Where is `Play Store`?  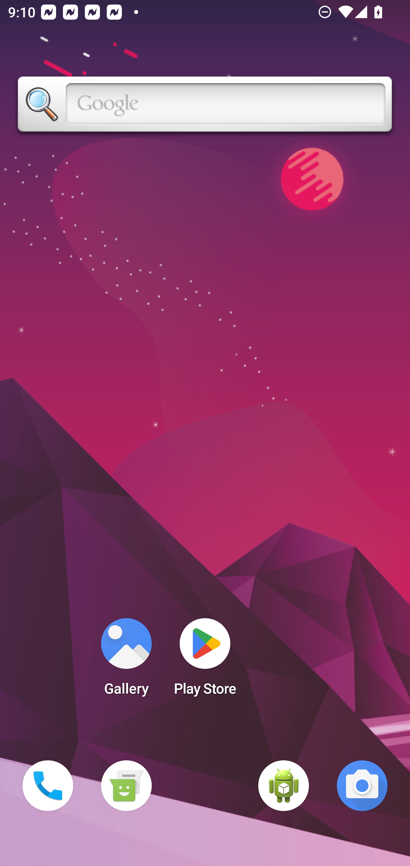
Play Store is located at coordinates (205, 660).